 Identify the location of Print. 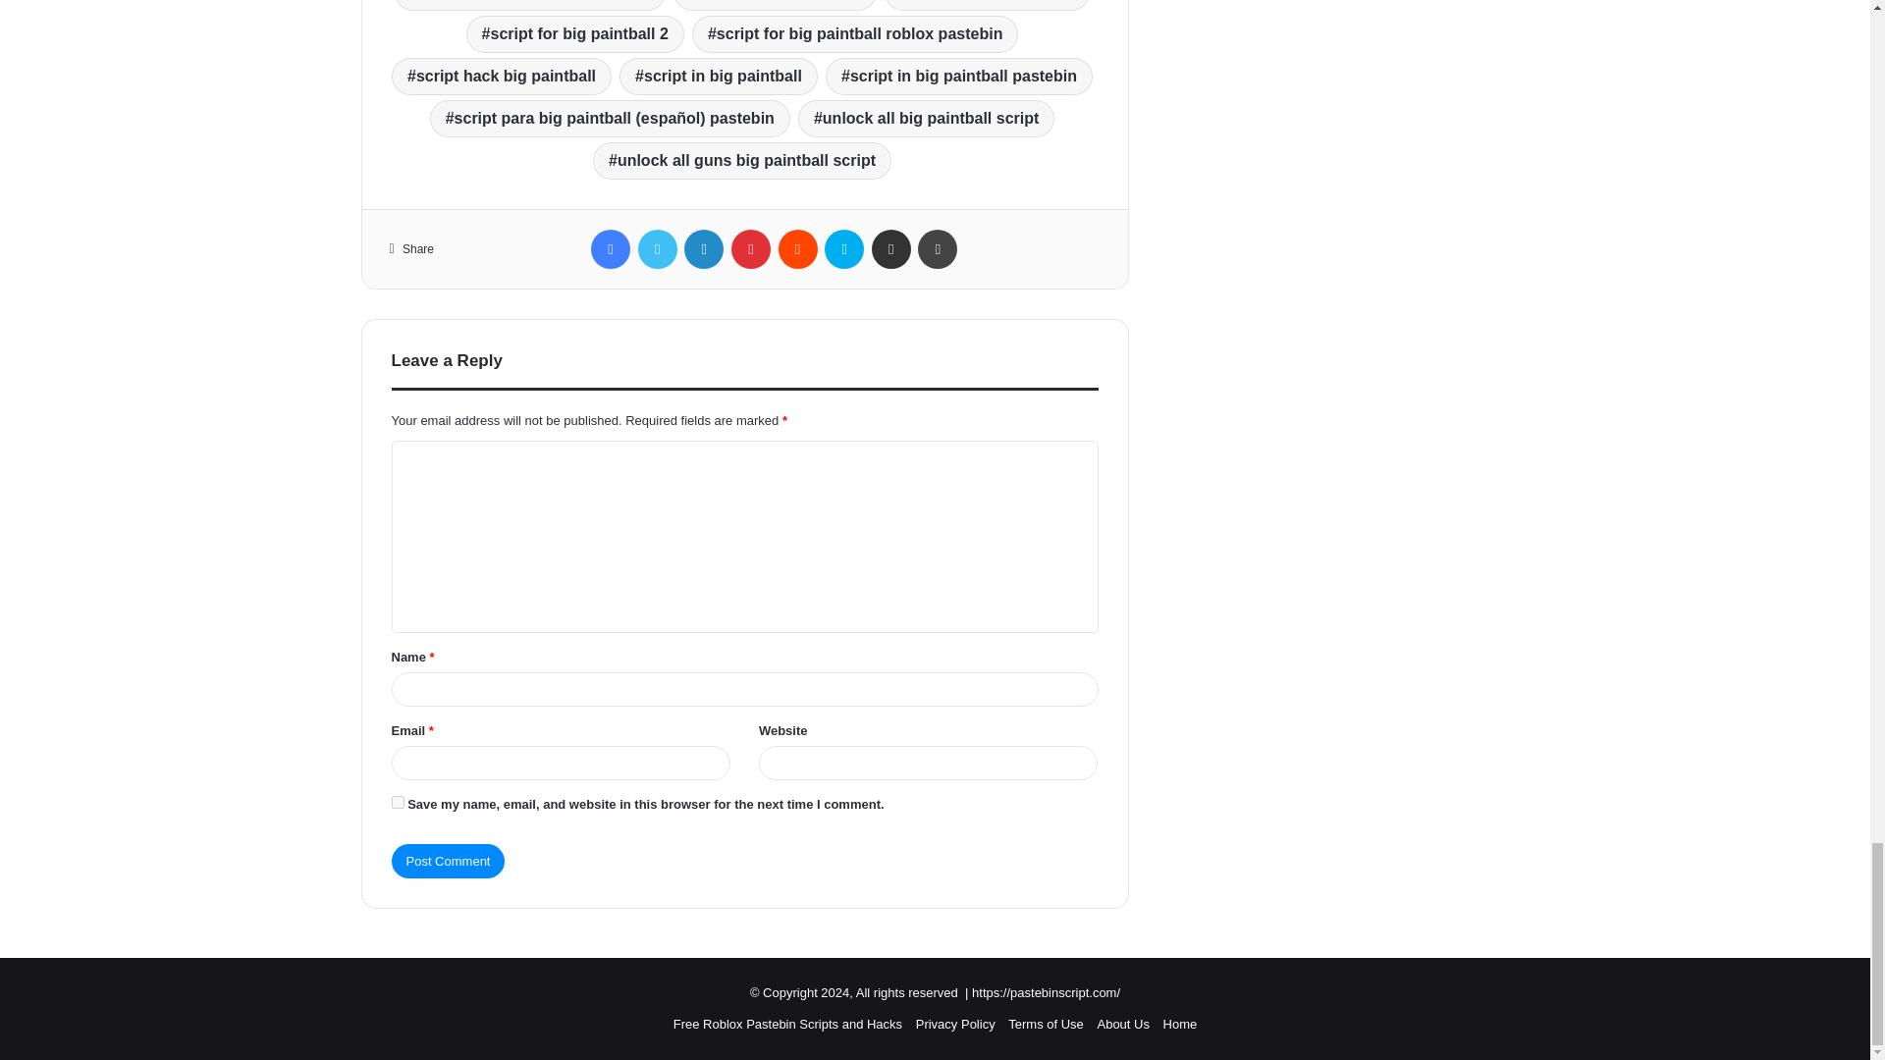
(938, 249).